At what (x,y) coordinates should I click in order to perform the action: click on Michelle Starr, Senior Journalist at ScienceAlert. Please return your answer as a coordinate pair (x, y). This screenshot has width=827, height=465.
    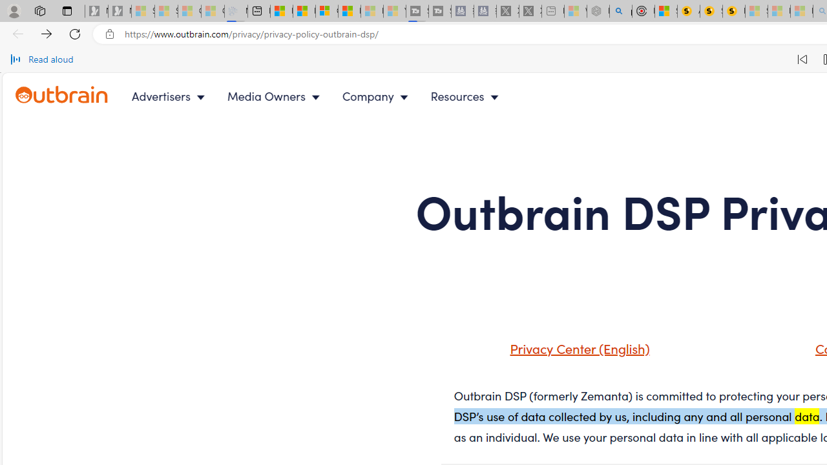
    Looking at the image, I should click on (734, 12).